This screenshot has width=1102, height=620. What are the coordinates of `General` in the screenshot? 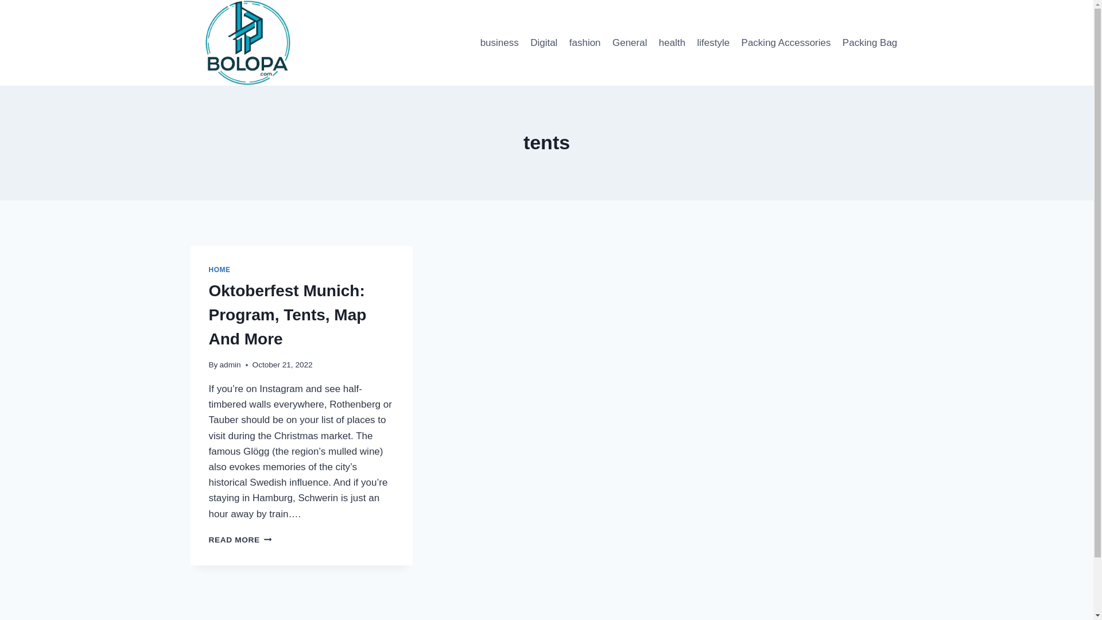 It's located at (630, 42).